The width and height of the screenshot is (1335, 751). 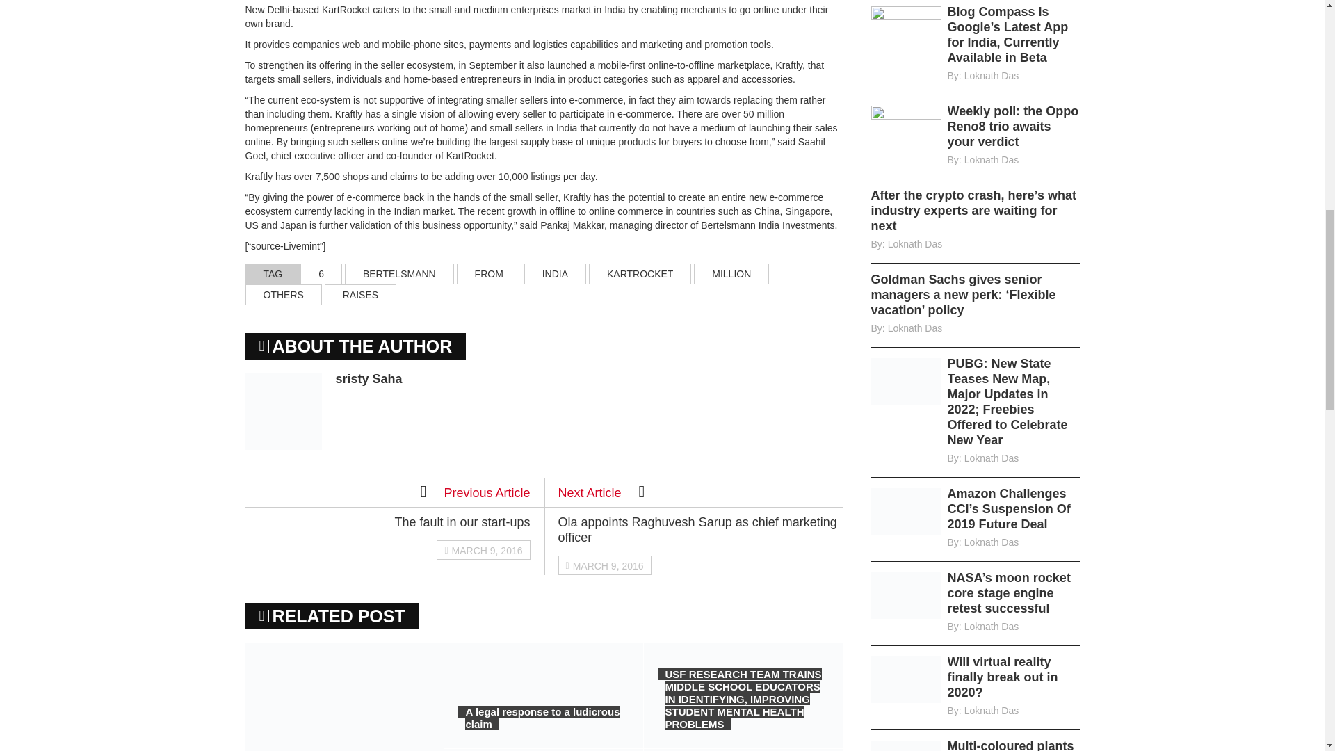 What do you see at coordinates (640, 274) in the screenshot?
I see `KARTROCKET` at bounding box center [640, 274].